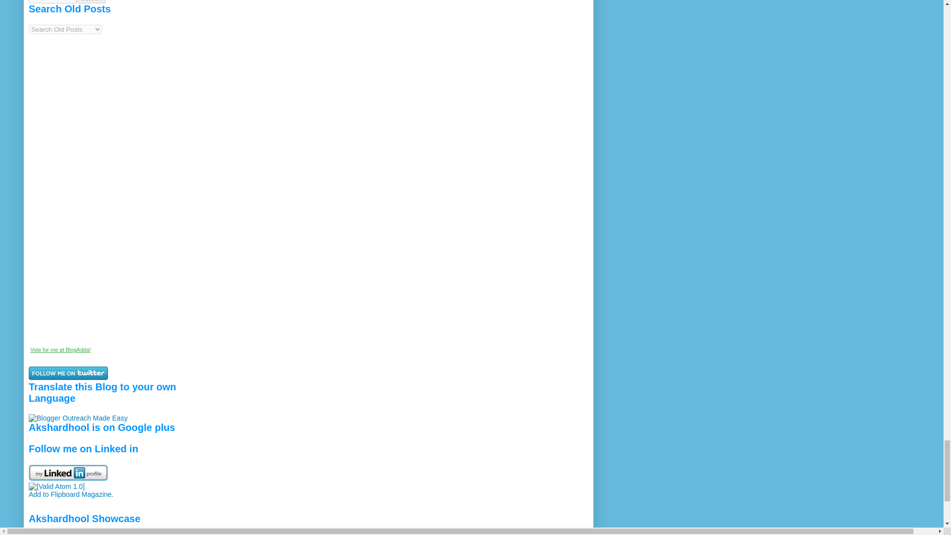  I want to click on Validate my Atom 1.0 feed, so click(56, 486).